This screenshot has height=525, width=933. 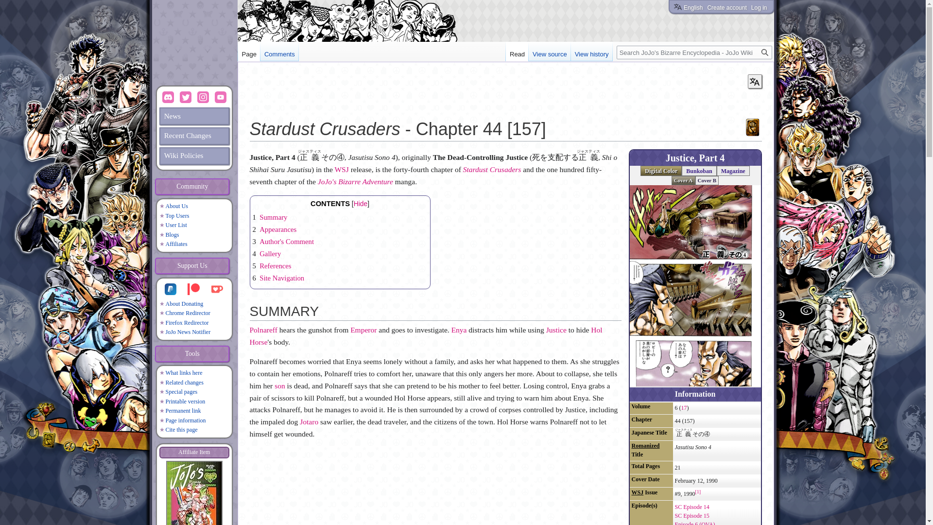 What do you see at coordinates (363, 330) in the screenshot?
I see `Emperor` at bounding box center [363, 330].